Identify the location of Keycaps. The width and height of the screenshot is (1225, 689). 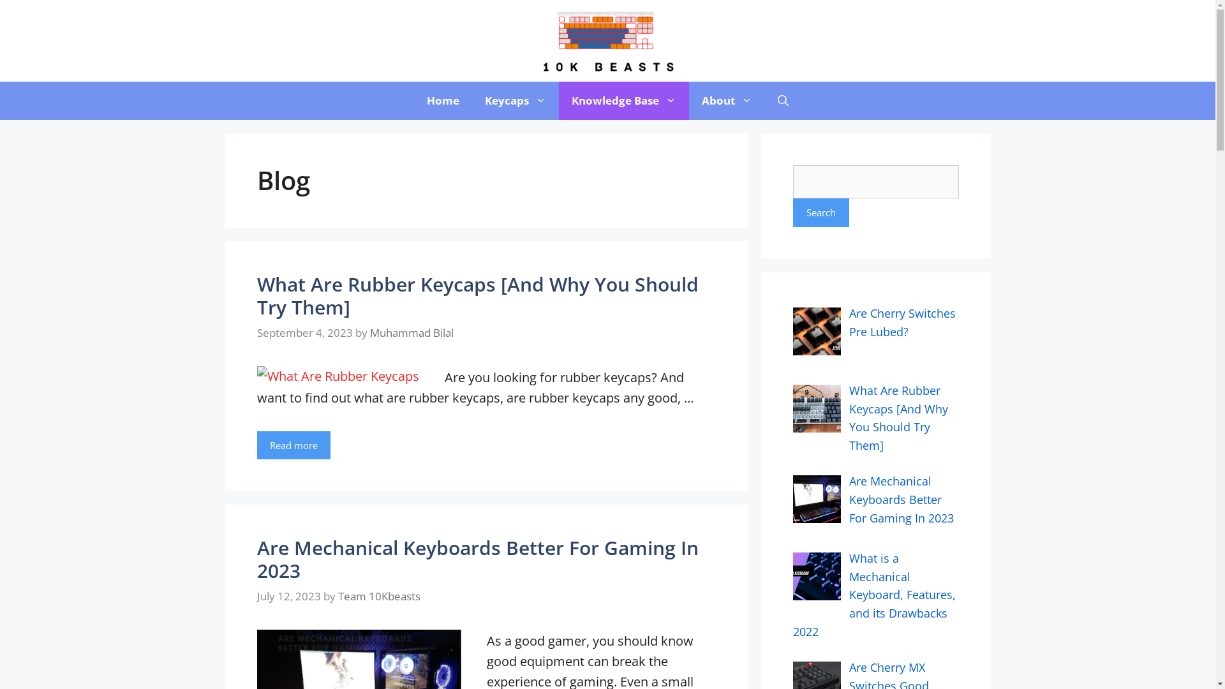
(516, 101).